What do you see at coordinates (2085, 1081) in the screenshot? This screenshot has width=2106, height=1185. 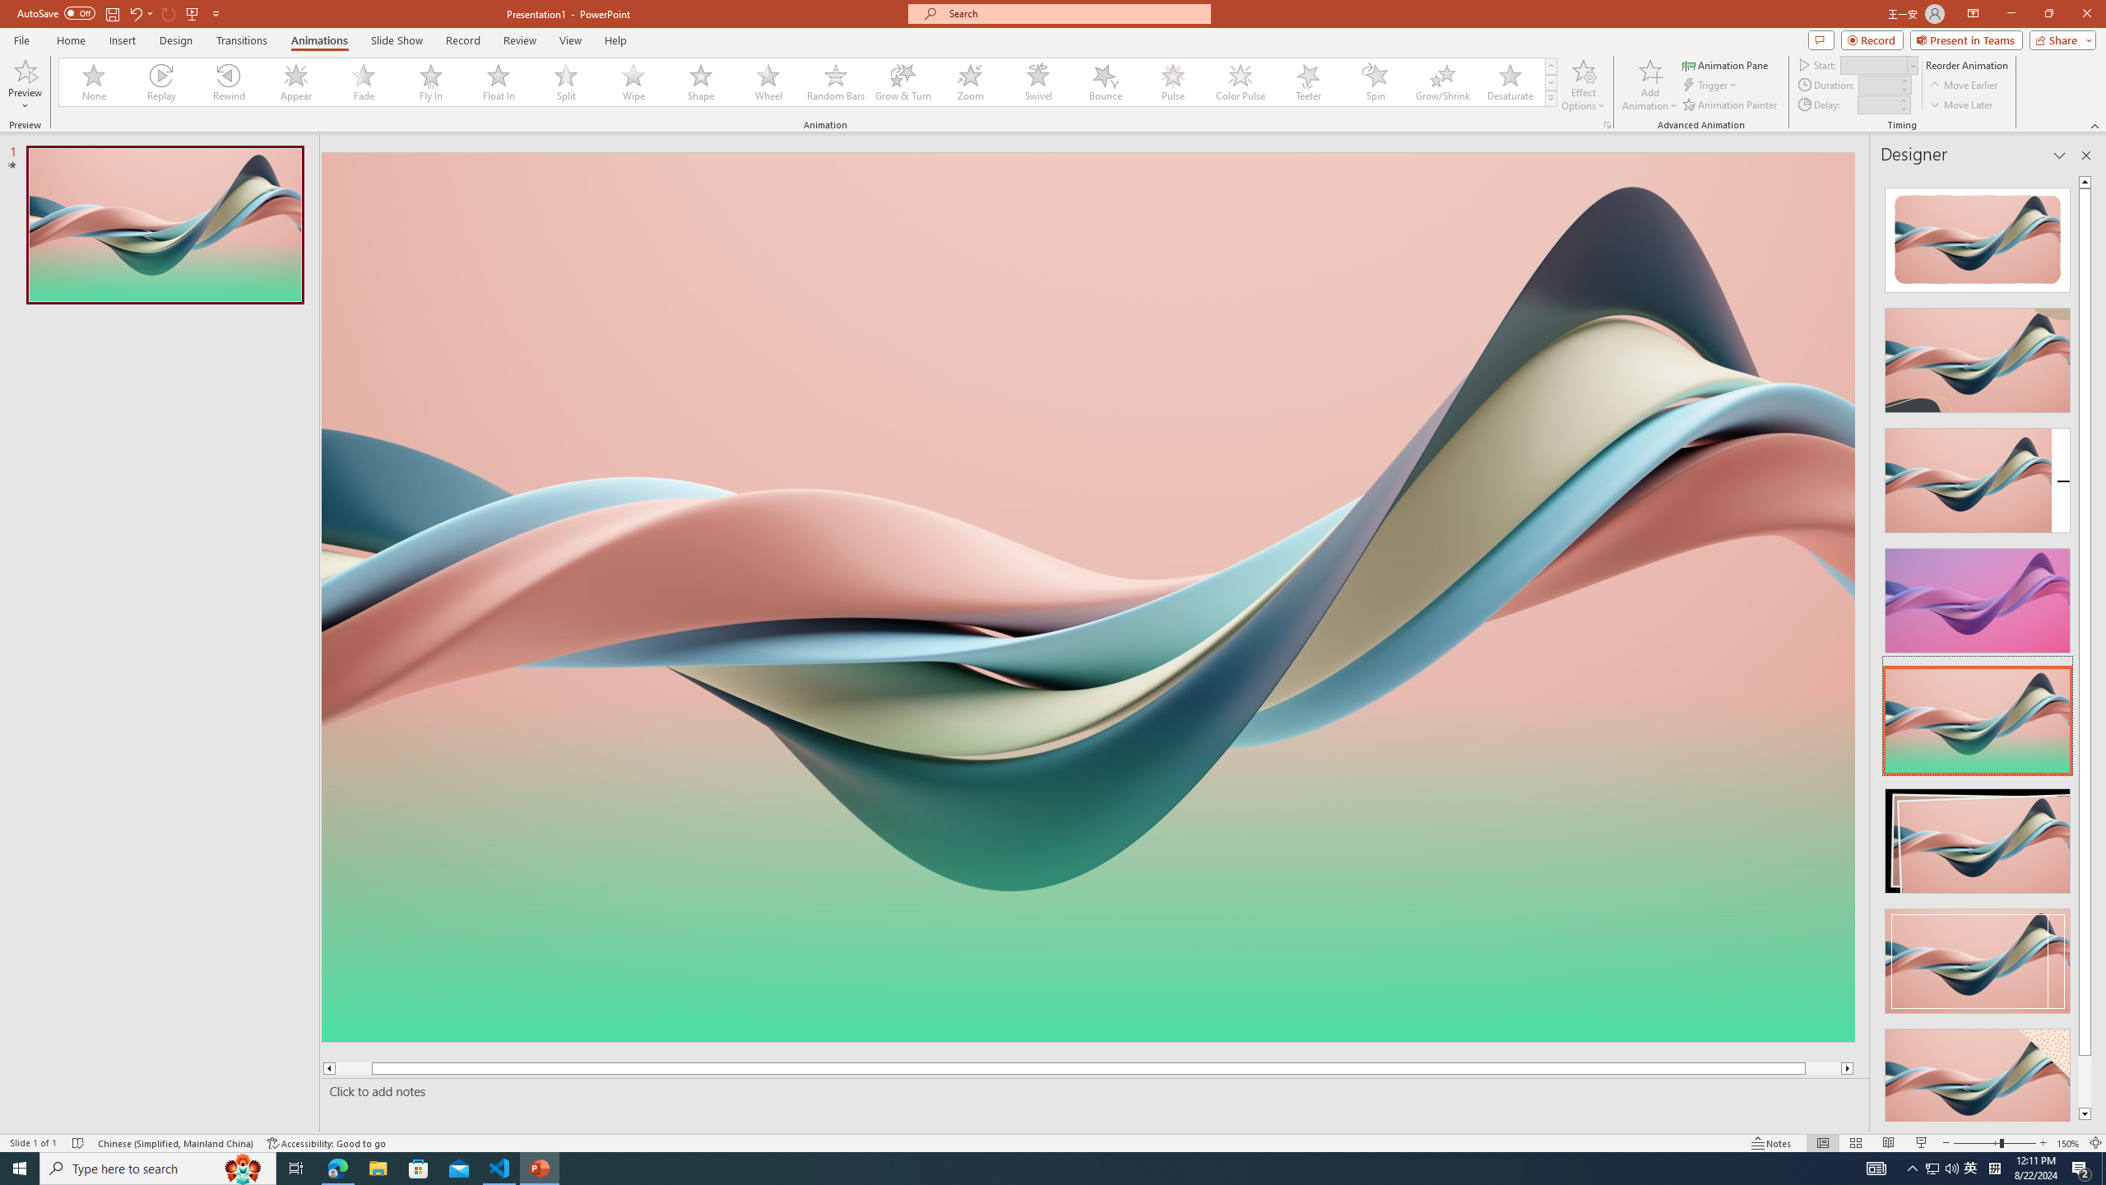 I see `Page down` at bounding box center [2085, 1081].